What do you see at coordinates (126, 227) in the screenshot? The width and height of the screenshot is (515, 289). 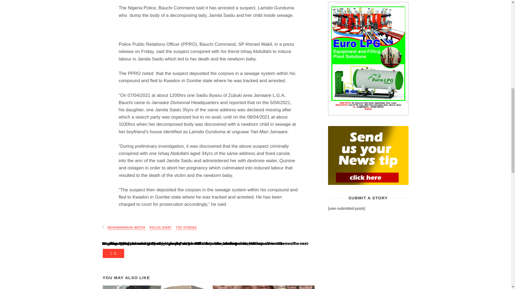 I see `NEIGHBORHOOD WATCH` at bounding box center [126, 227].